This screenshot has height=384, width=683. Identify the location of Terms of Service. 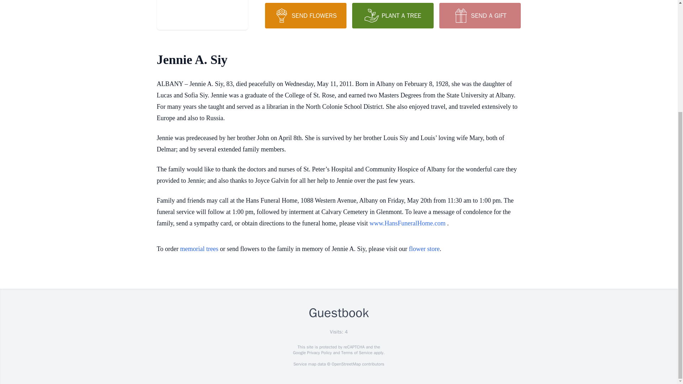
(356, 353).